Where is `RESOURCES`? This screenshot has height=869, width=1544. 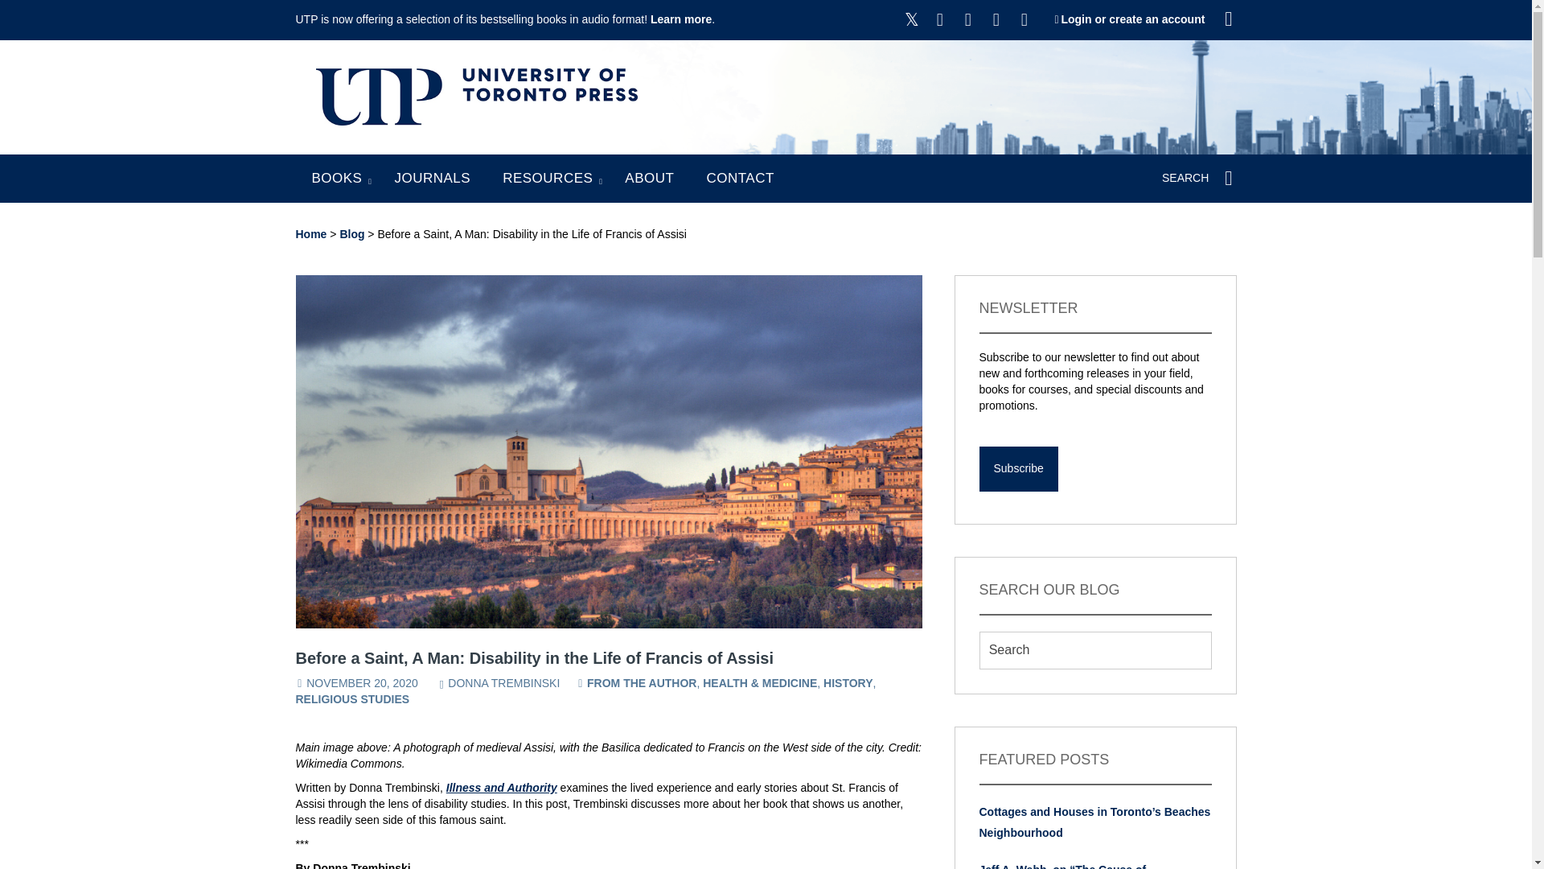 RESOURCES is located at coordinates (548, 179).